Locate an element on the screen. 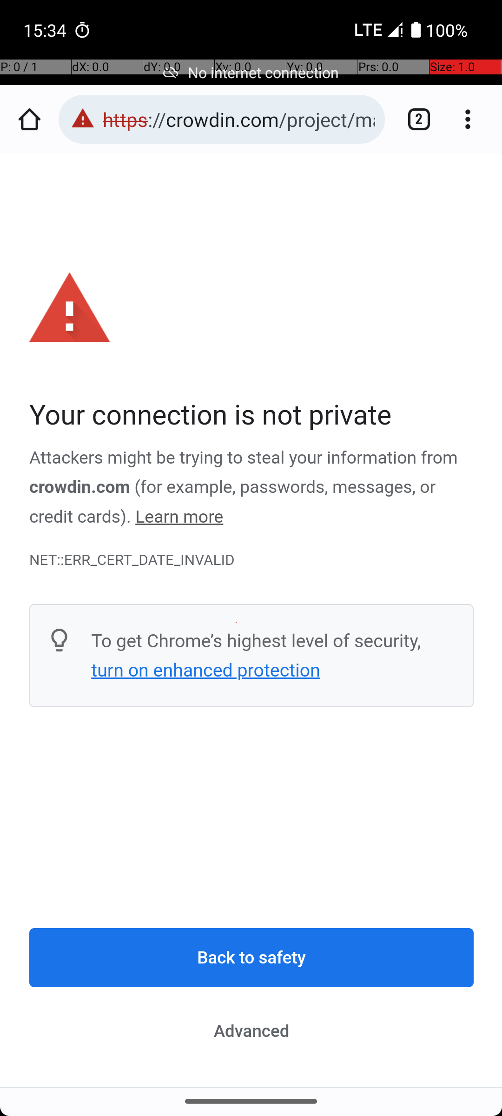 The image size is (502, 1116). crowdin.com is located at coordinates (80, 487).